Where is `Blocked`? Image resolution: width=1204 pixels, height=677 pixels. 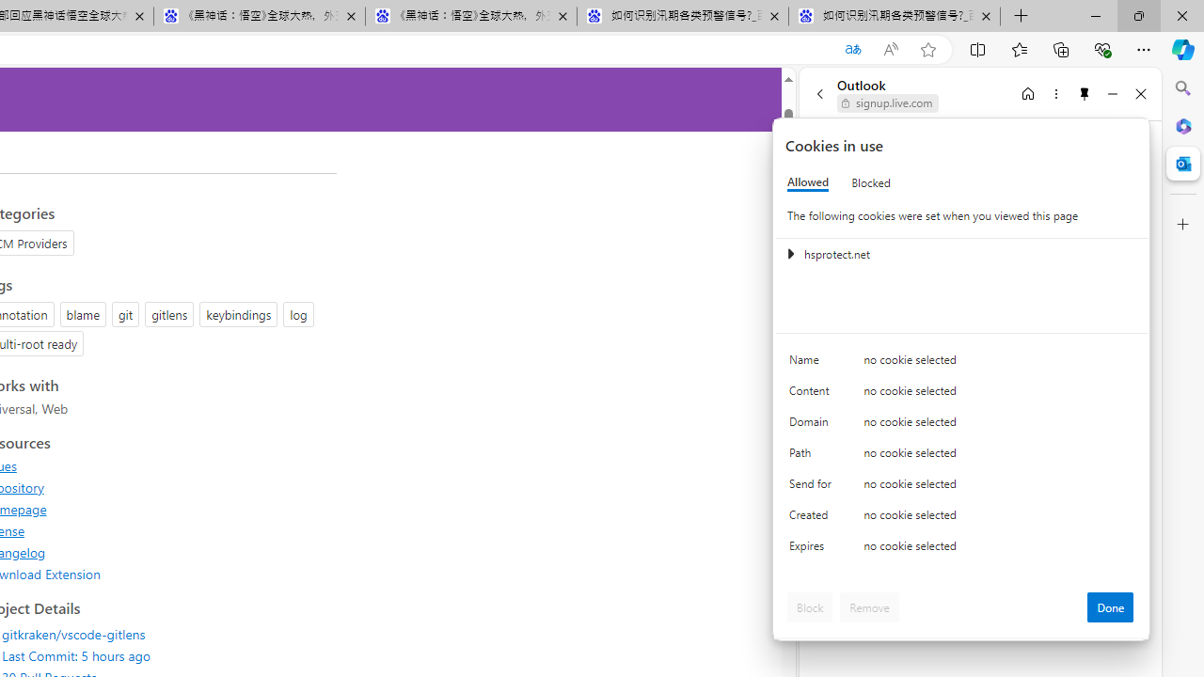 Blocked is located at coordinates (871, 182).